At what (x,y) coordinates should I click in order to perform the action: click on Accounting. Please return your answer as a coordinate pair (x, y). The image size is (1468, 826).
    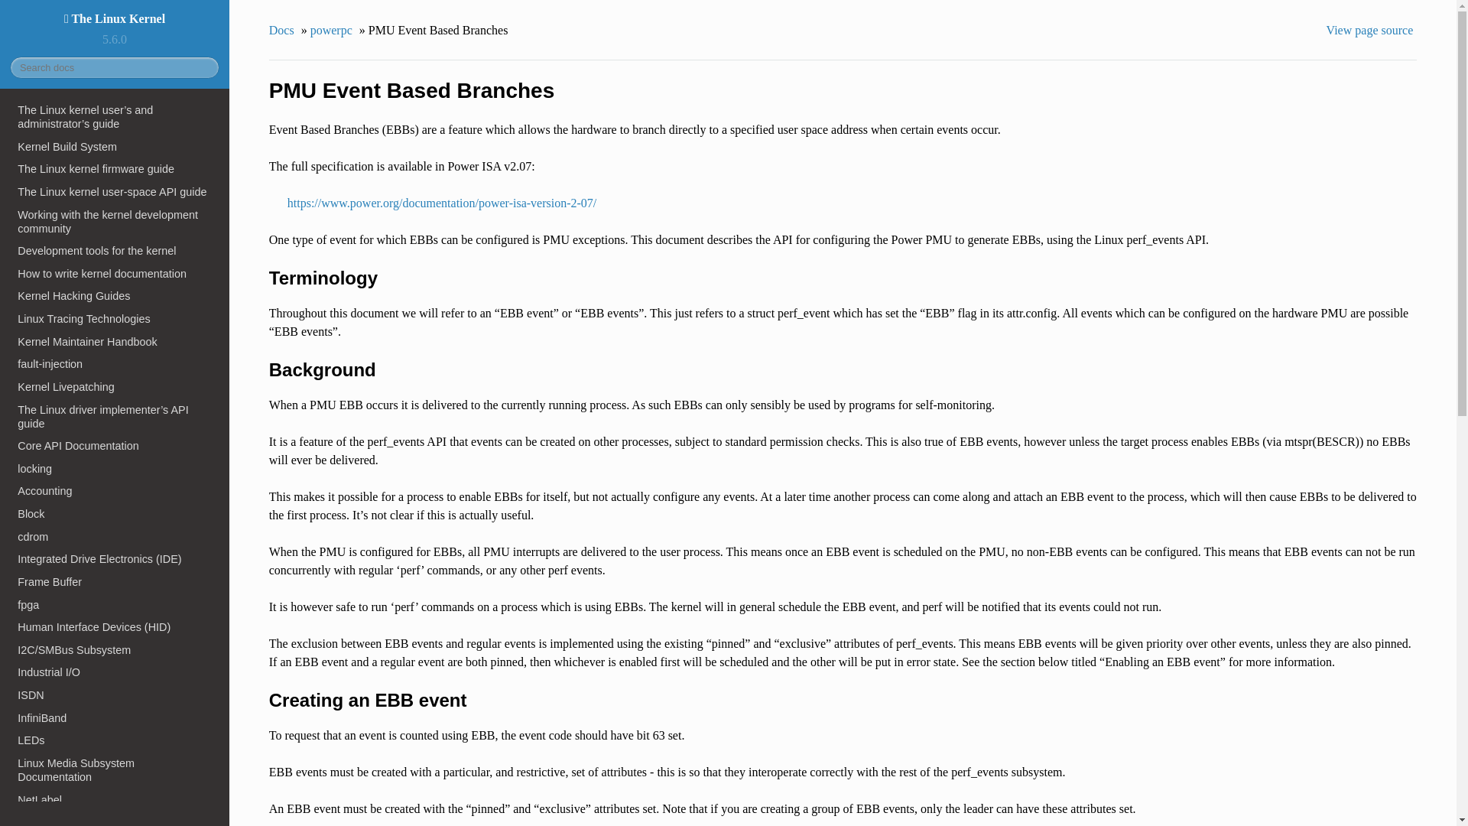
    Looking at the image, I should click on (115, 491).